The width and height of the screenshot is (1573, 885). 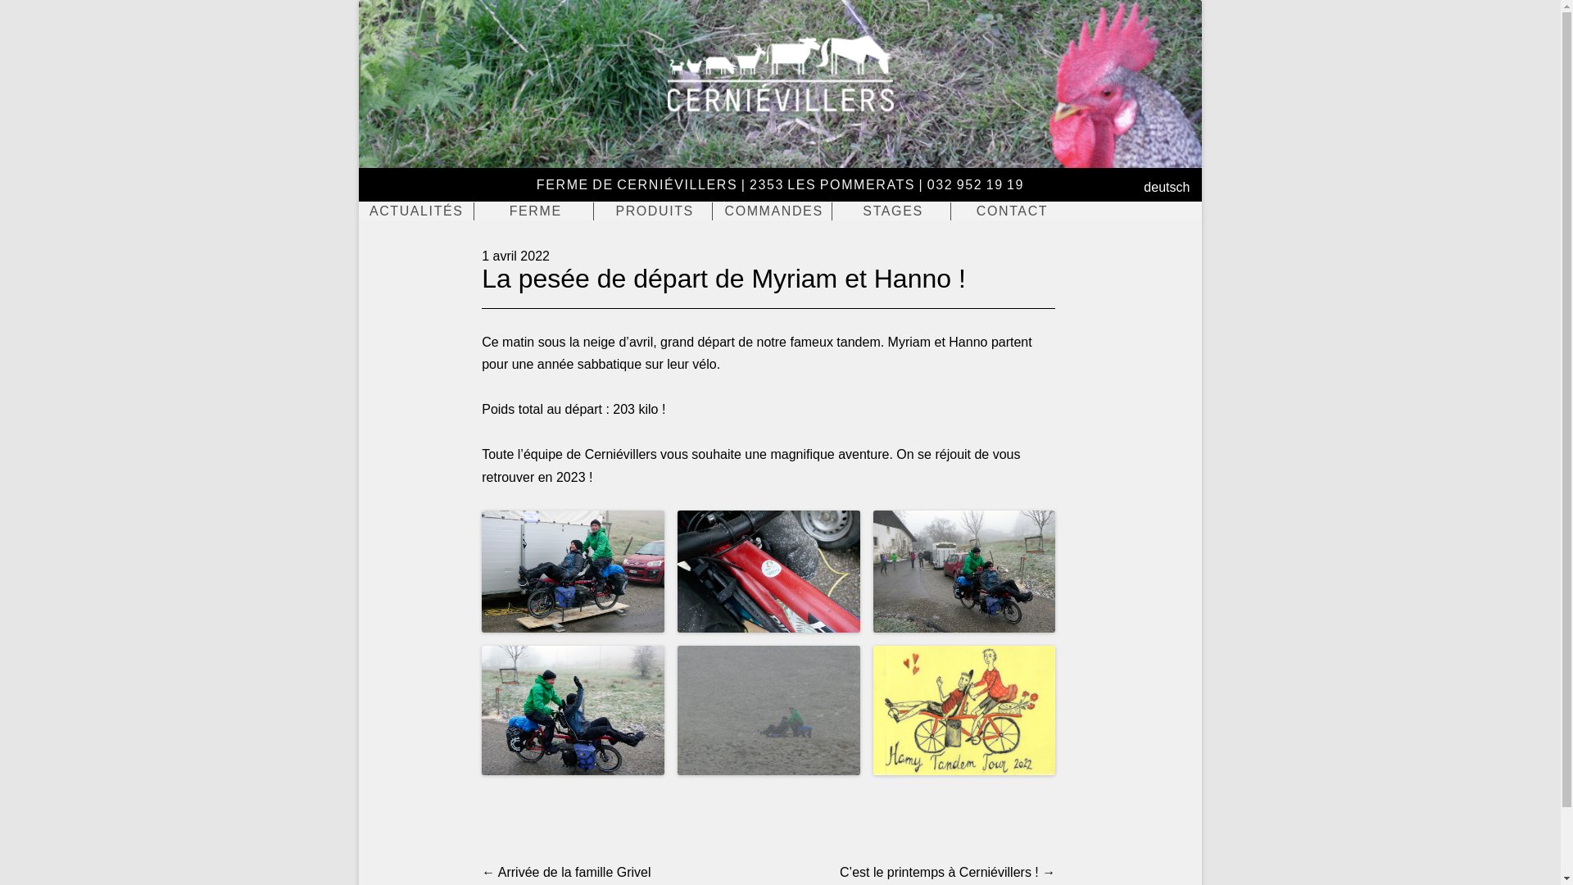 I want to click on COMMANDES, so click(x=774, y=211).